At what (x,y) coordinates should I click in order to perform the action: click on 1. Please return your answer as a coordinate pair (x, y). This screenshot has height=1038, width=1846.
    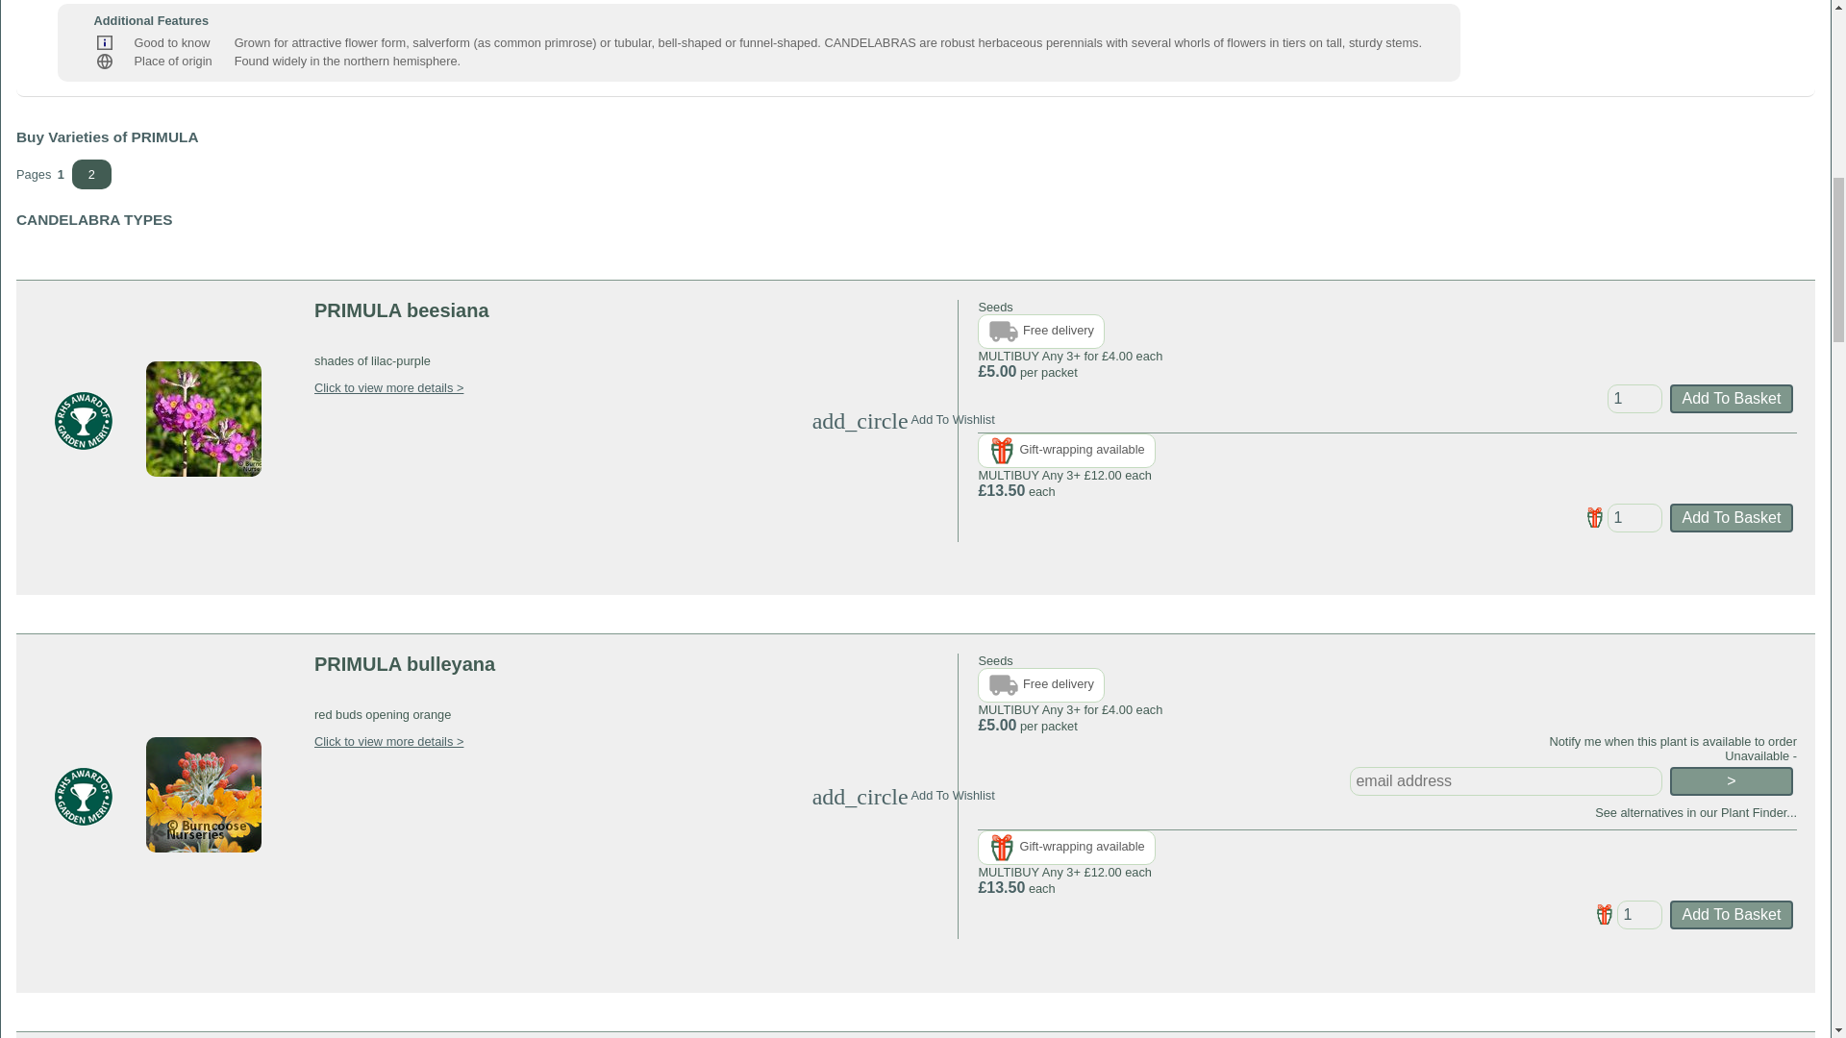
    Looking at the image, I should click on (1634, 517).